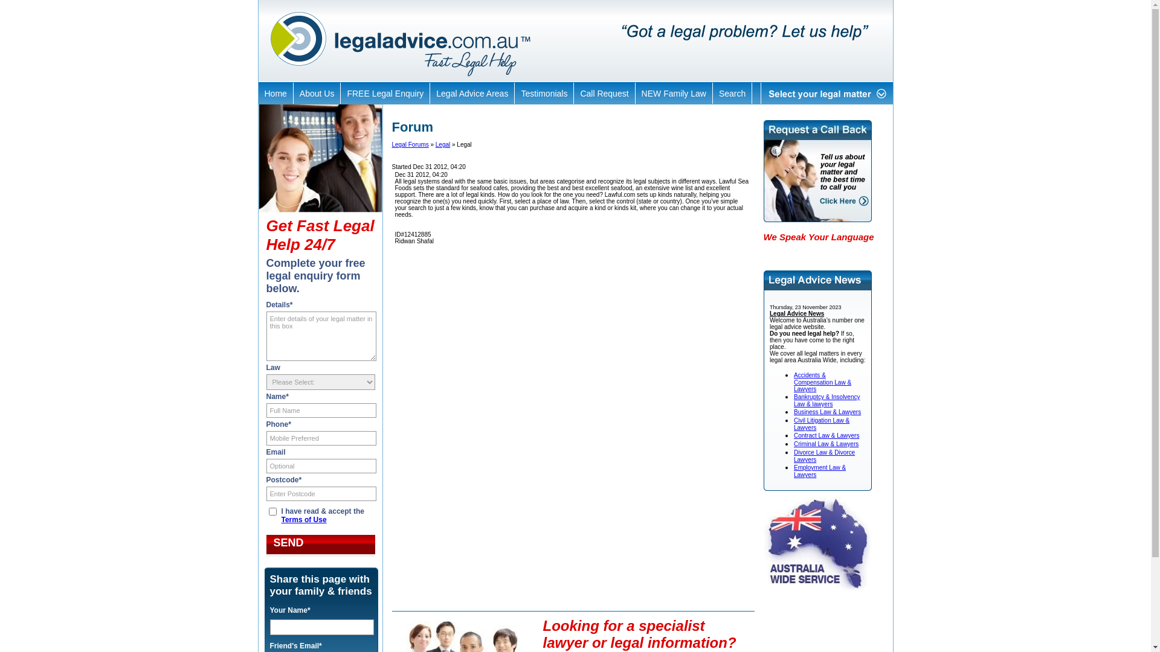  Describe the element at coordinates (822, 566) in the screenshot. I see `Negligence Law and Lawyers` at that location.